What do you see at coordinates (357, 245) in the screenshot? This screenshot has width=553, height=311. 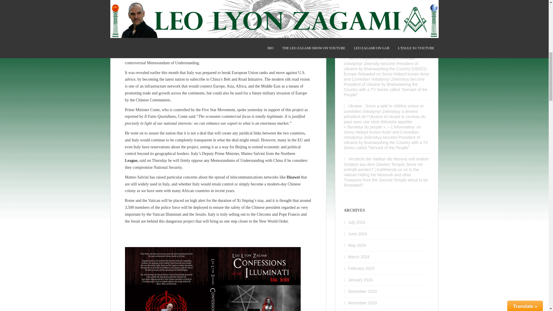 I see `May 2024` at bounding box center [357, 245].